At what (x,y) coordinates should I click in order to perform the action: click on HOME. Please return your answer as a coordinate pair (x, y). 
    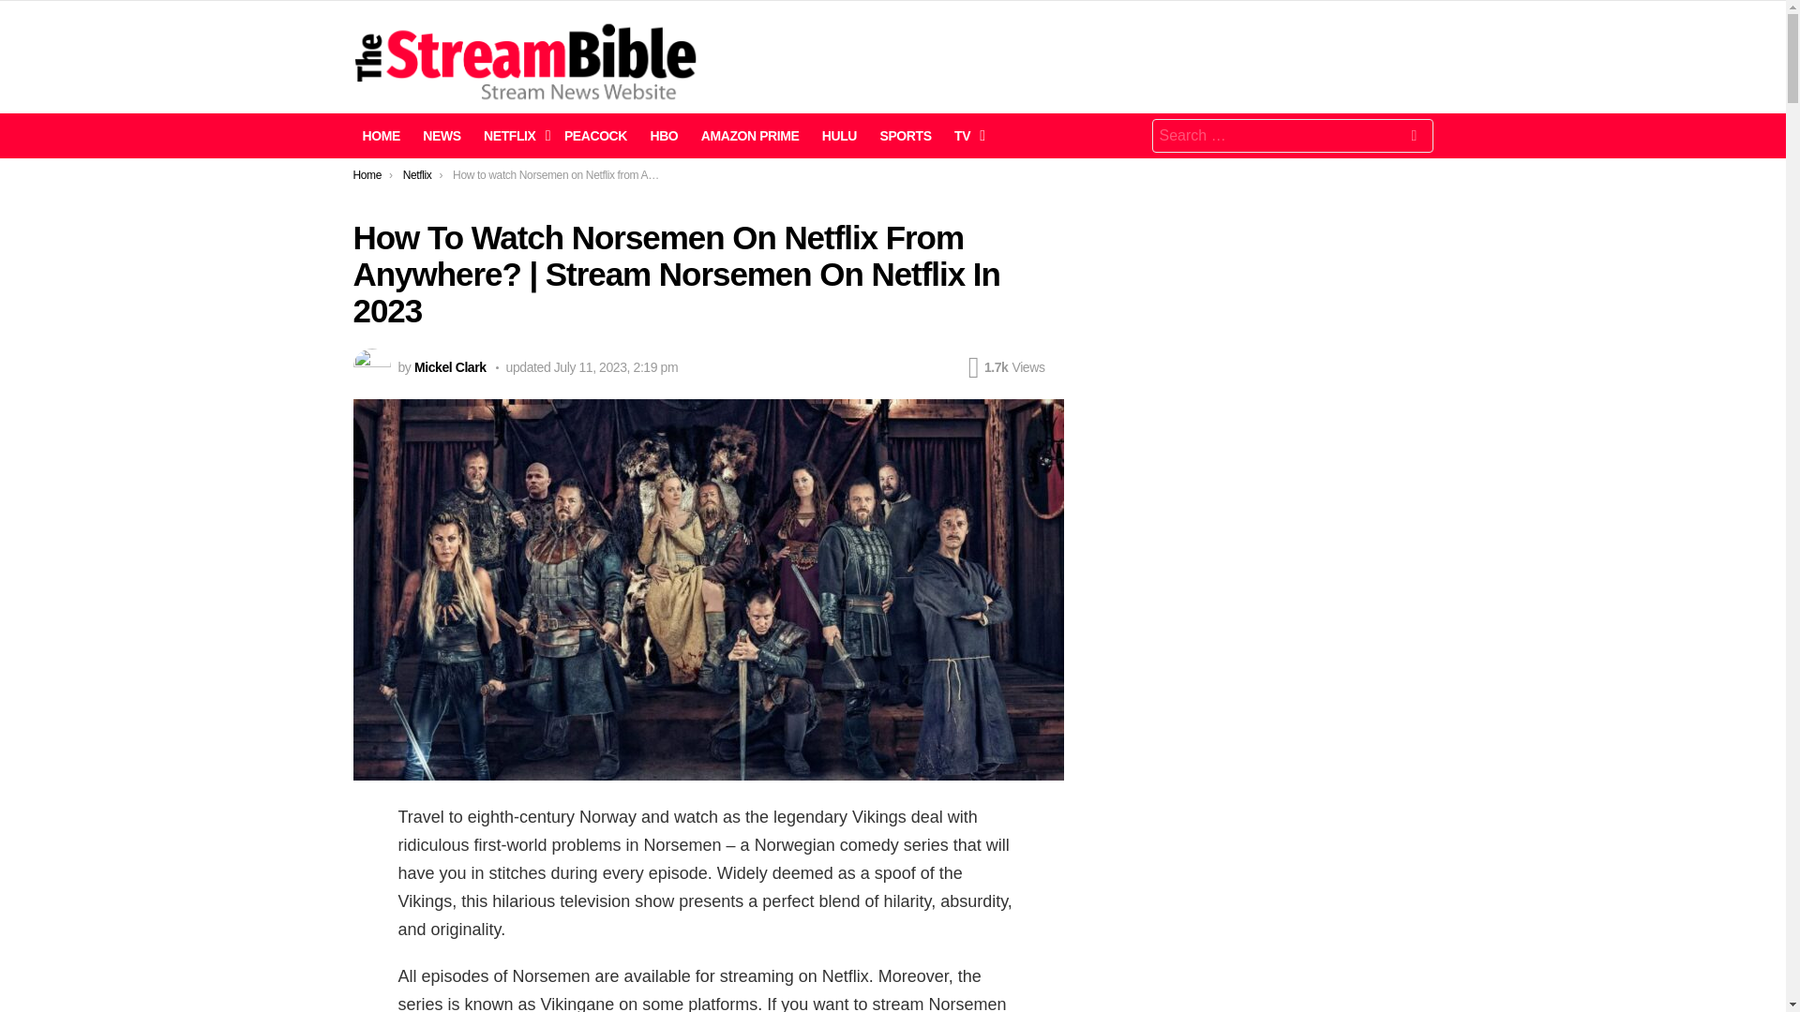
    Looking at the image, I should click on (381, 135).